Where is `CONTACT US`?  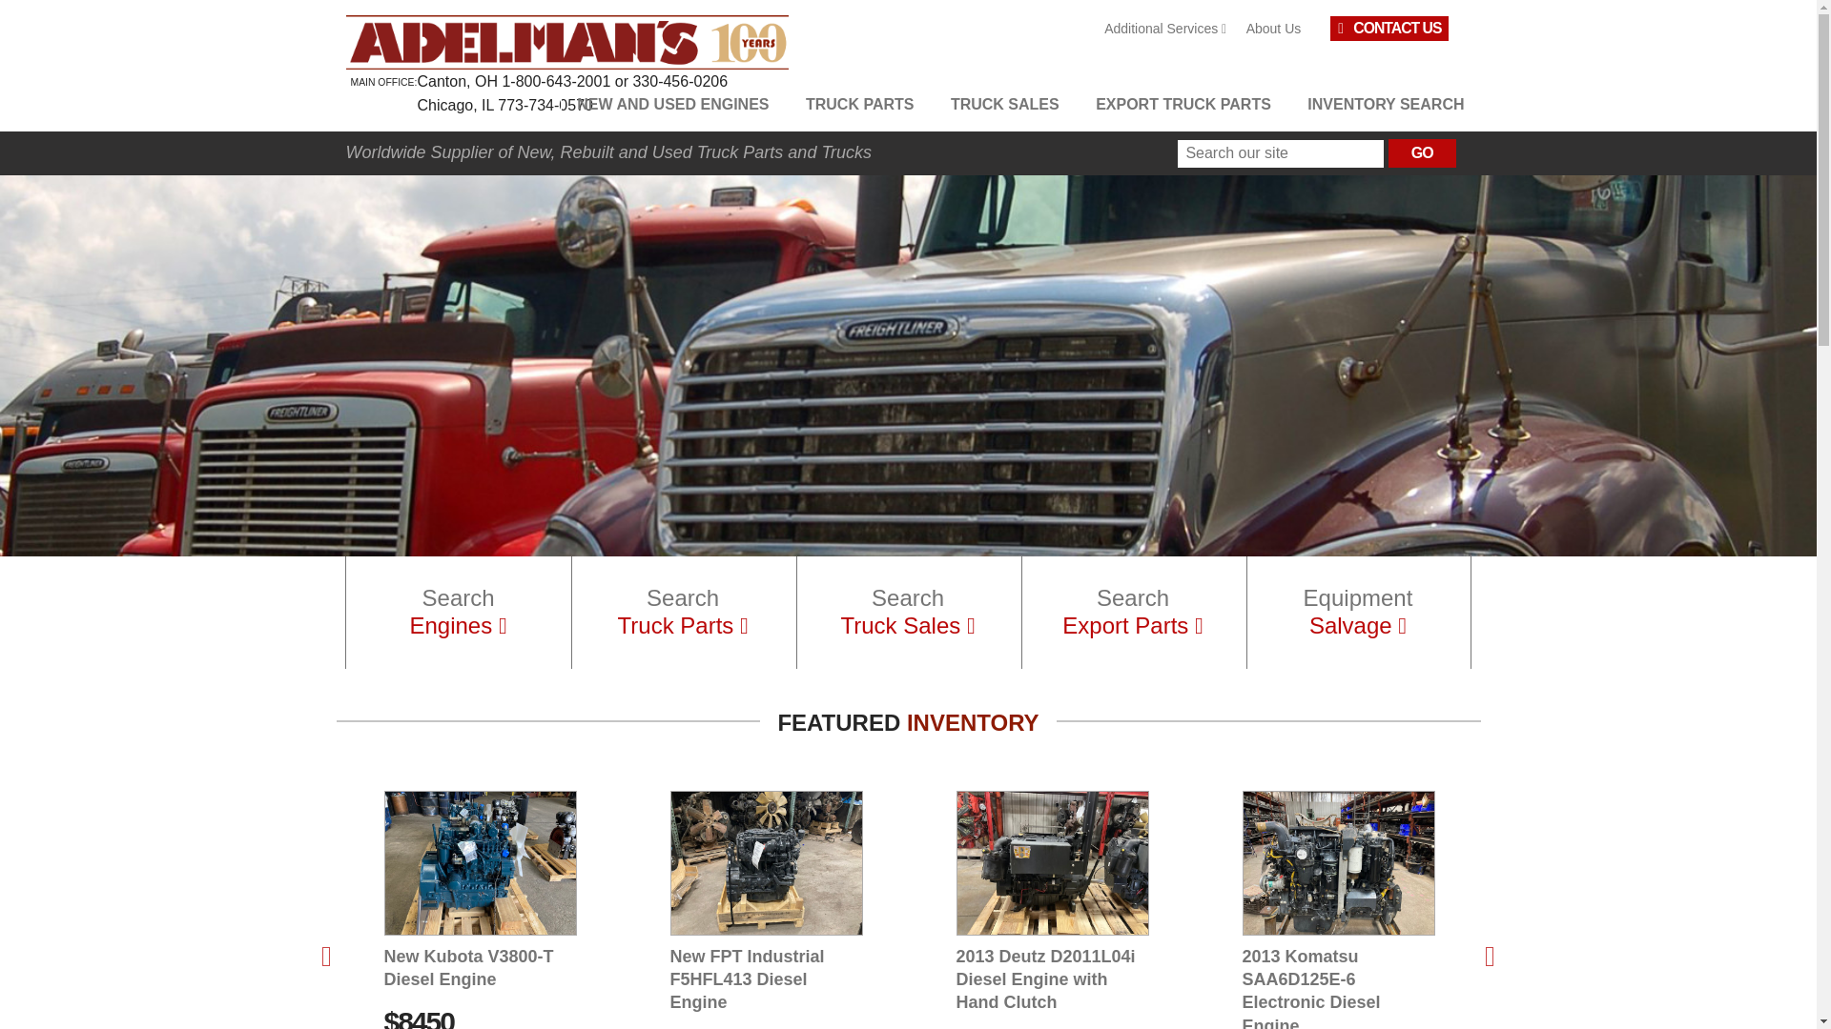 CONTACT US is located at coordinates (1389, 29).